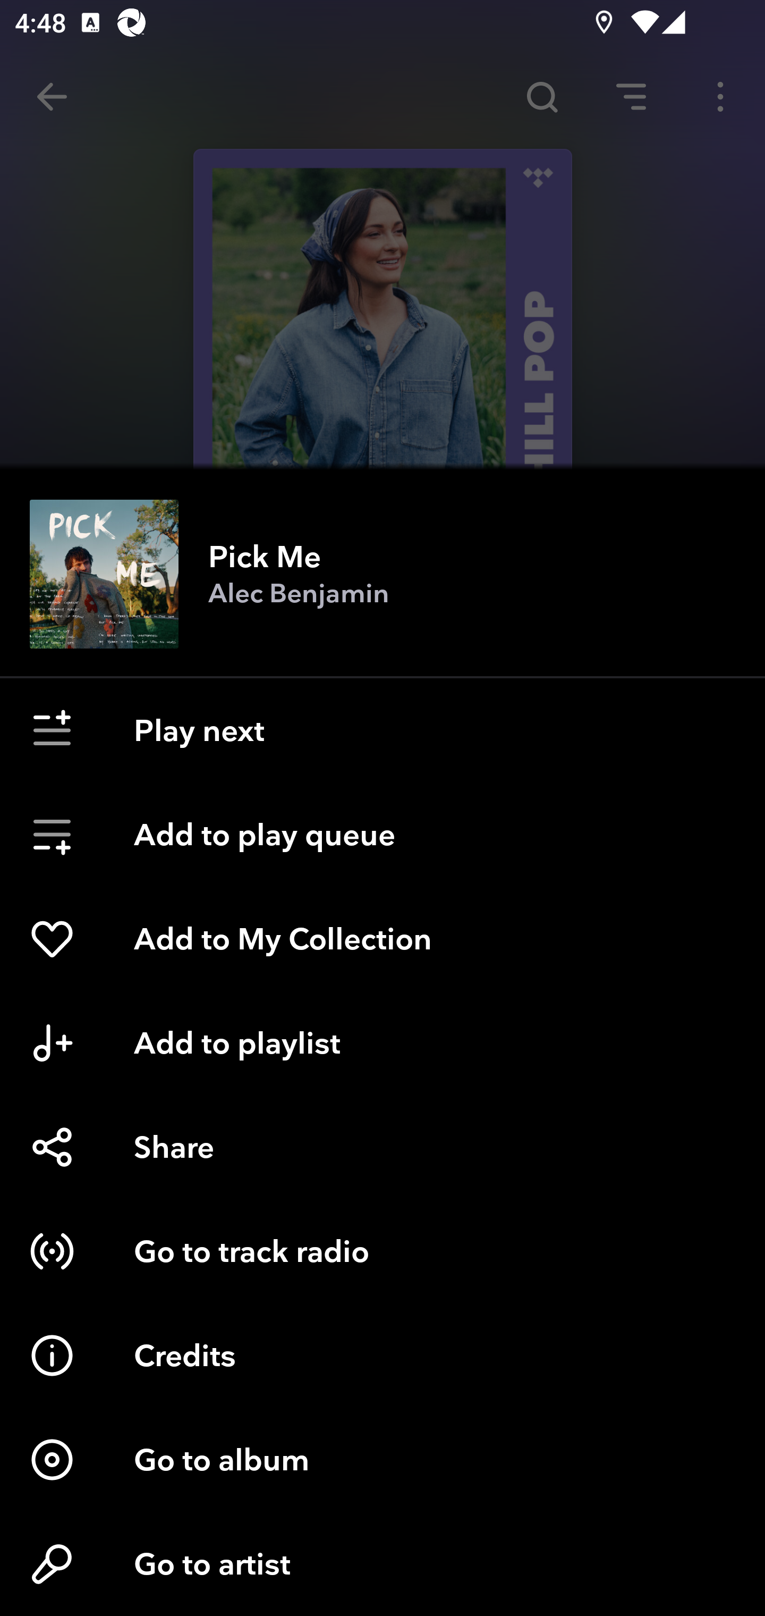 Image resolution: width=765 pixels, height=1616 pixels. I want to click on Add to My Collection, so click(382, 939).